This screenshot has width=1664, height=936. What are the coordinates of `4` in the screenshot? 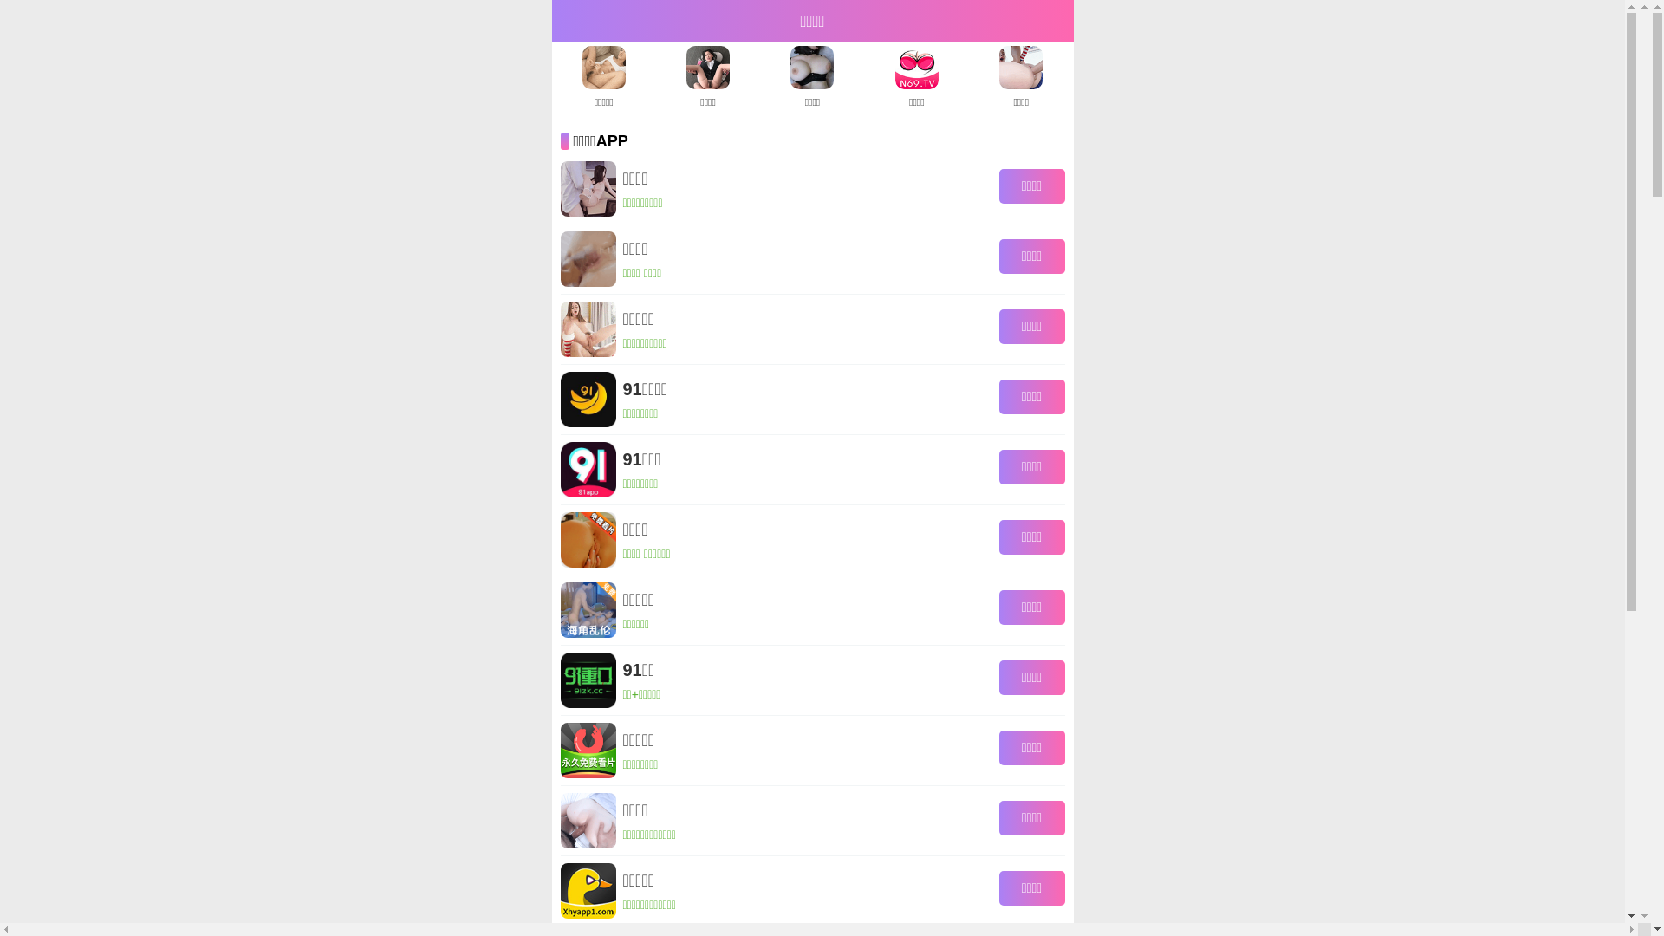 It's located at (848, 604).